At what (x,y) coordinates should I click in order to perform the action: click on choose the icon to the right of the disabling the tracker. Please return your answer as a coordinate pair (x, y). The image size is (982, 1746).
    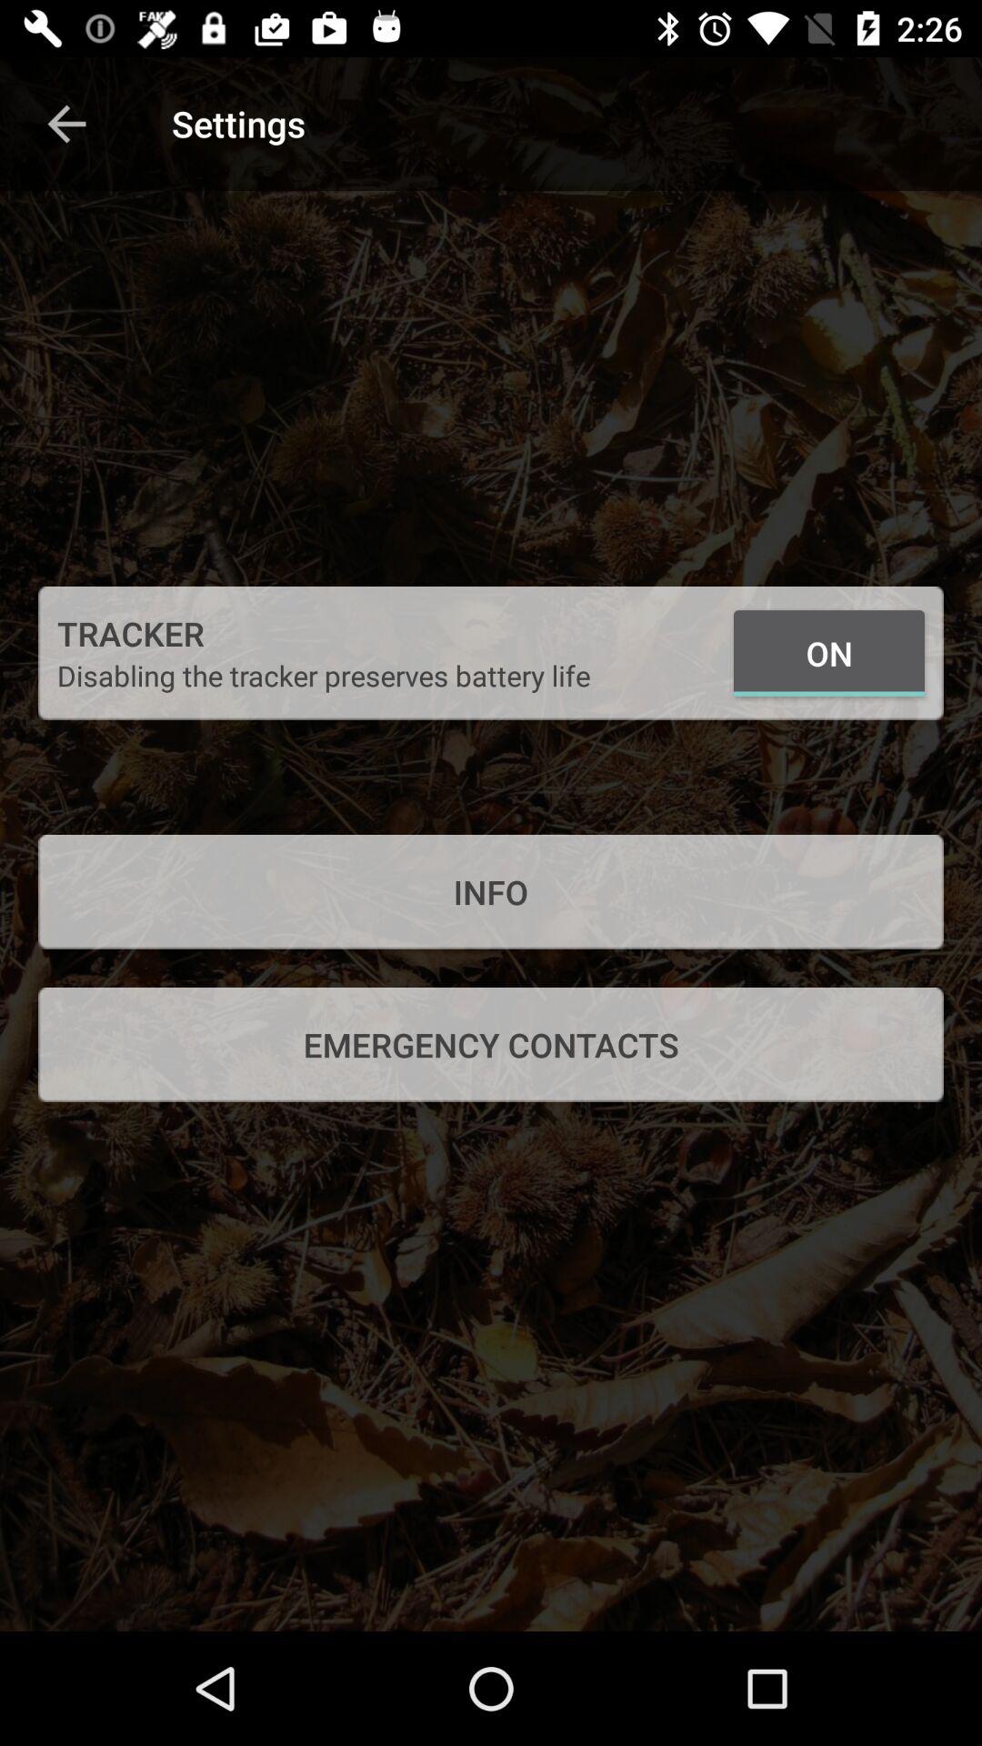
    Looking at the image, I should click on (829, 653).